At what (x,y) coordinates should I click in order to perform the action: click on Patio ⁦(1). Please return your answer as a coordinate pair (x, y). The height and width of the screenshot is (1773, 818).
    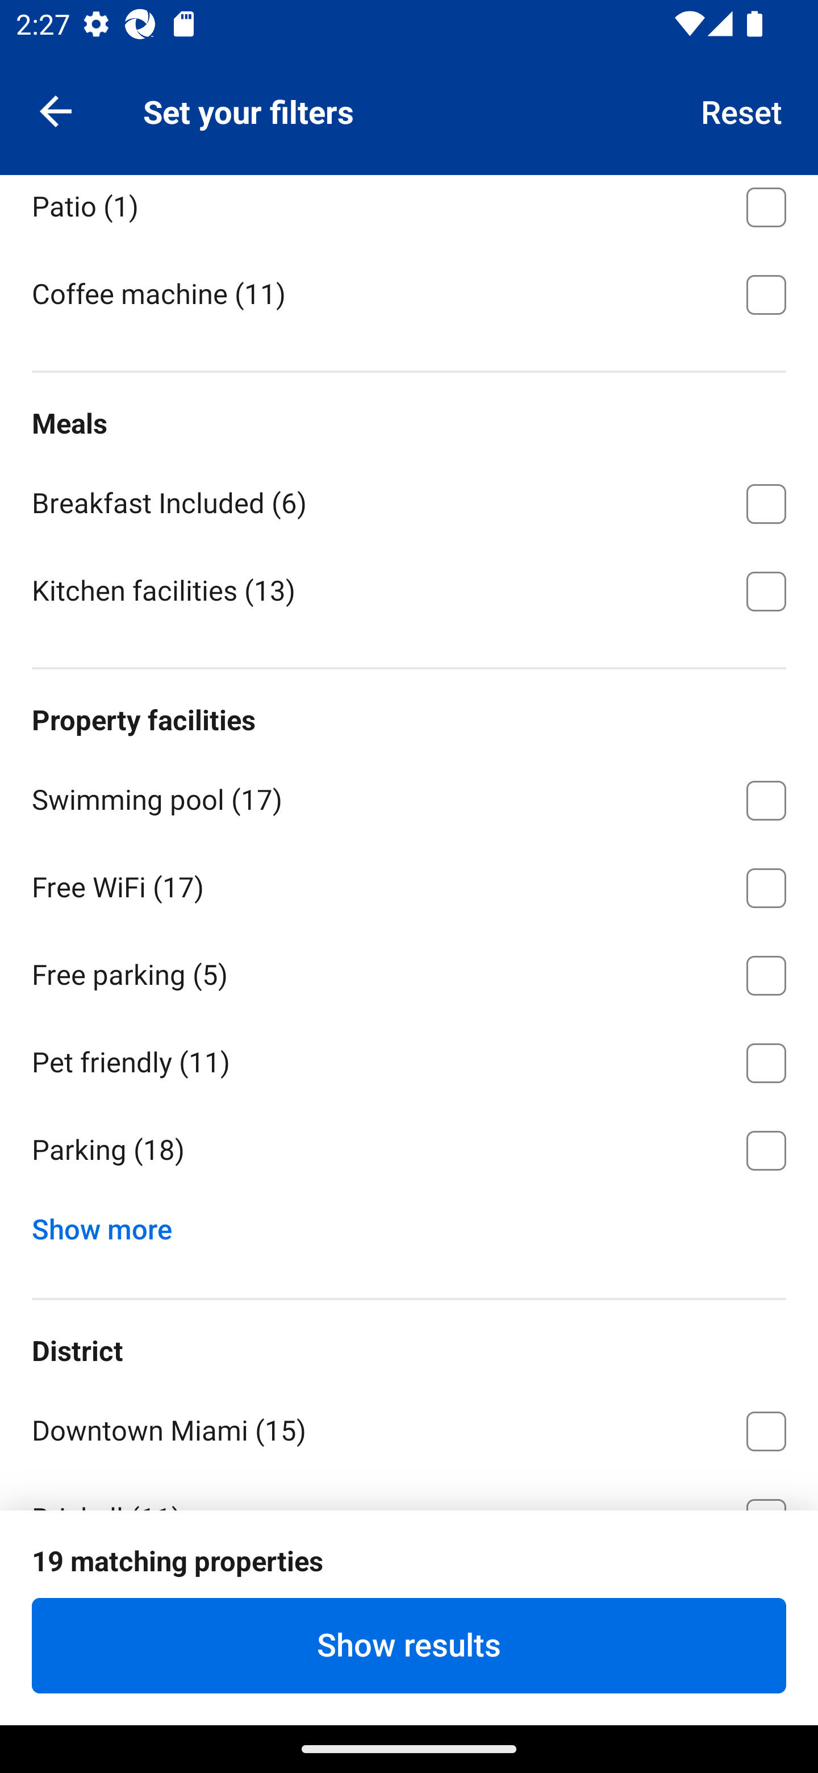
    Looking at the image, I should click on (409, 210).